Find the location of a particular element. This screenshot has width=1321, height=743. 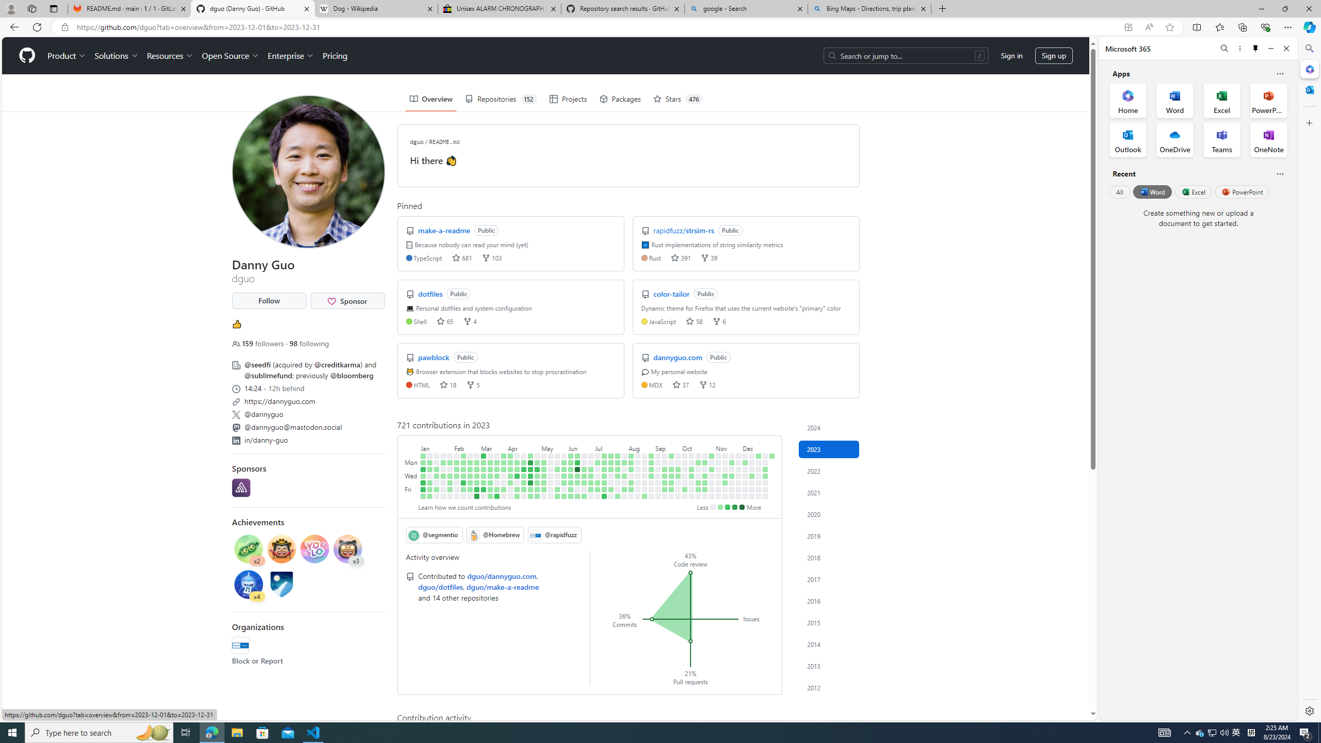

6 contributions on July 11th. is located at coordinates (604, 469).